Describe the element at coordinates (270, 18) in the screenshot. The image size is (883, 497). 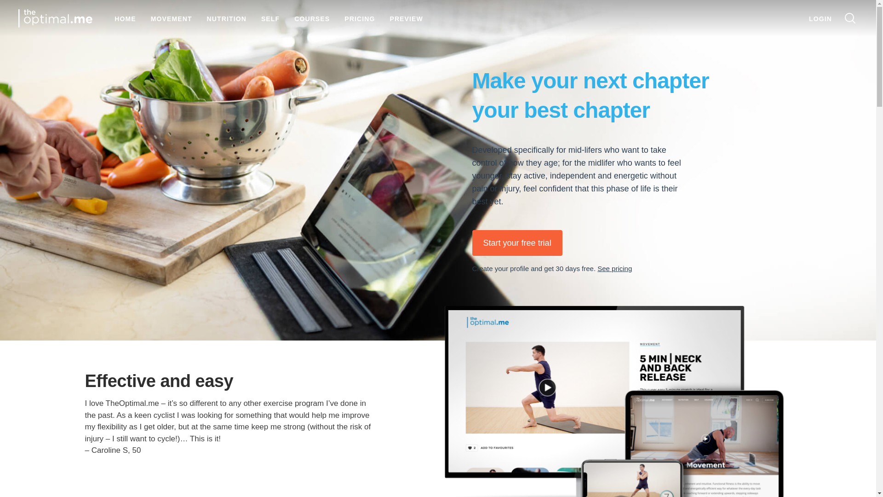
I see `SELF` at that location.